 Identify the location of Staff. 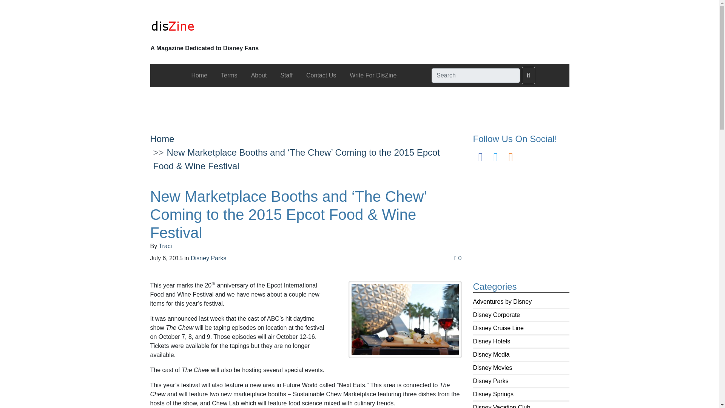
(286, 76).